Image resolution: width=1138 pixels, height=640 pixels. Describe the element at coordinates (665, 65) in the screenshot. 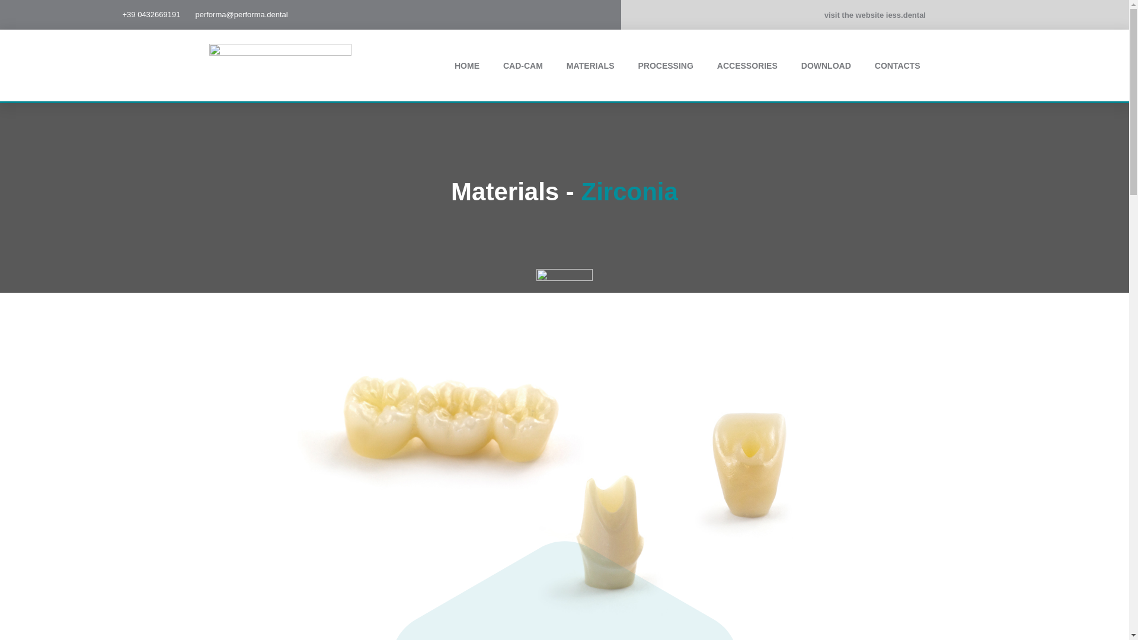

I see `PROCESSING` at that location.